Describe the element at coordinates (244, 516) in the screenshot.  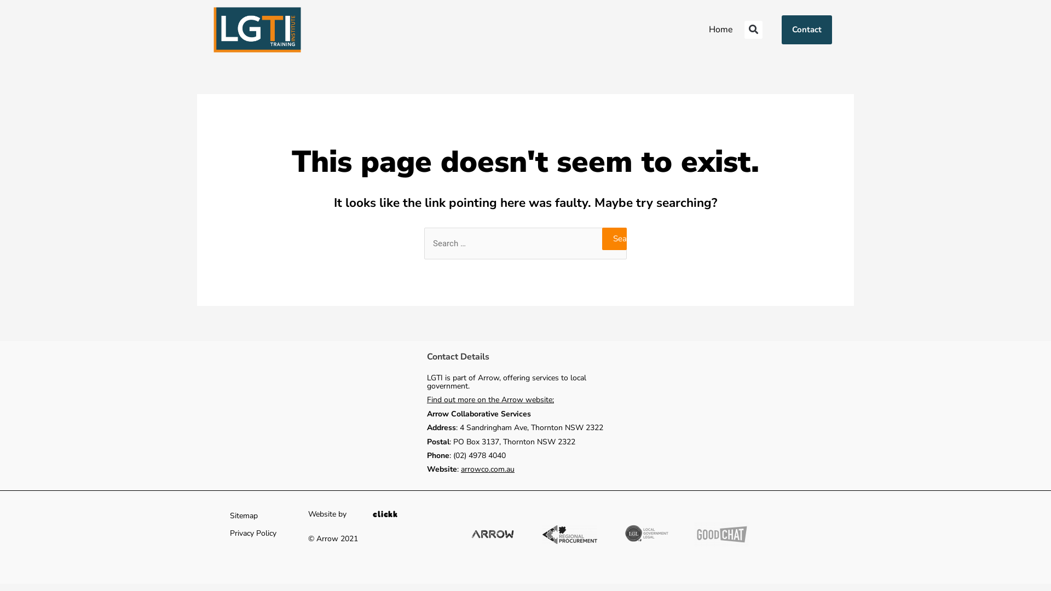
I see `Sitemap` at that location.